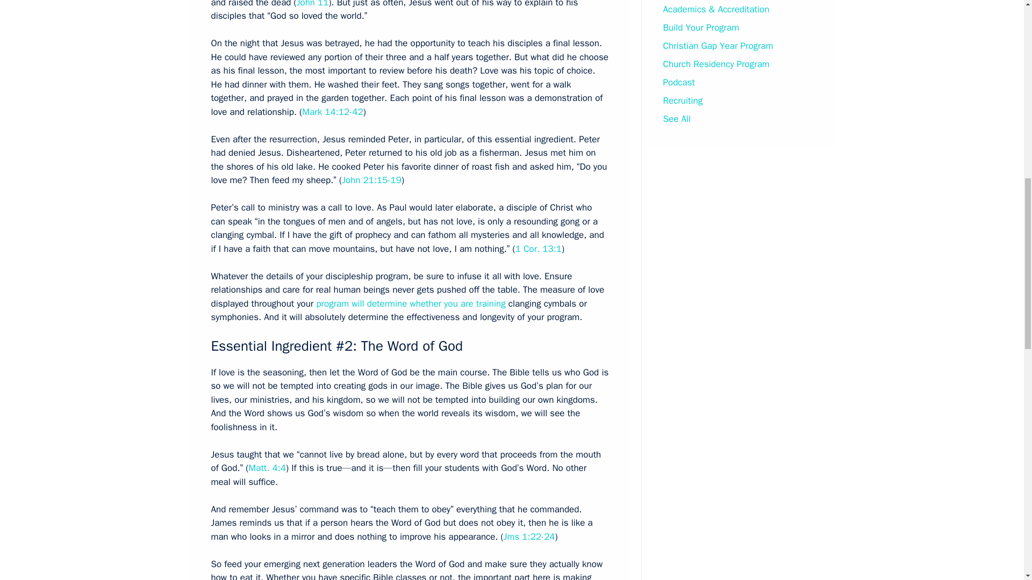 The image size is (1032, 580). What do you see at coordinates (538, 249) in the screenshot?
I see `1 Cor. 13:1` at bounding box center [538, 249].